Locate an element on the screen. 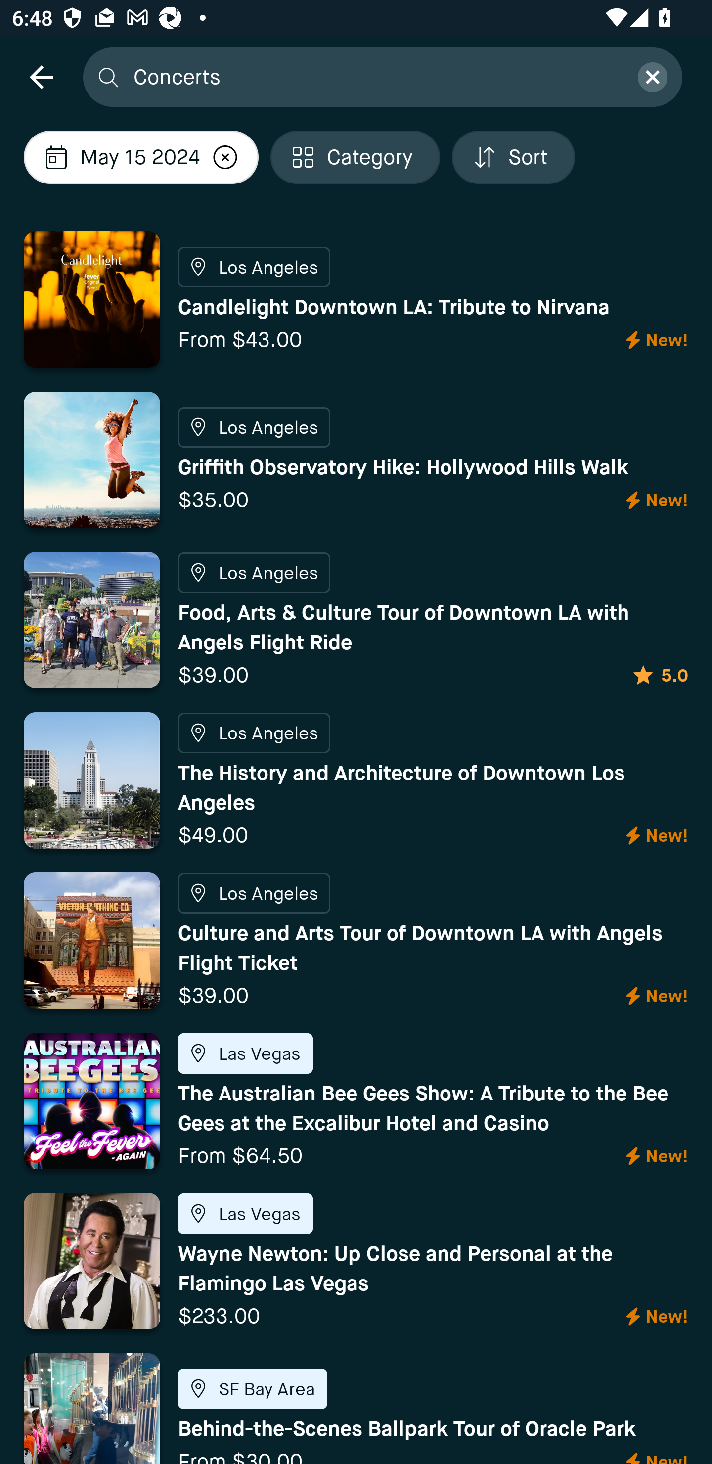  Localized description Category is located at coordinates (355, 157).